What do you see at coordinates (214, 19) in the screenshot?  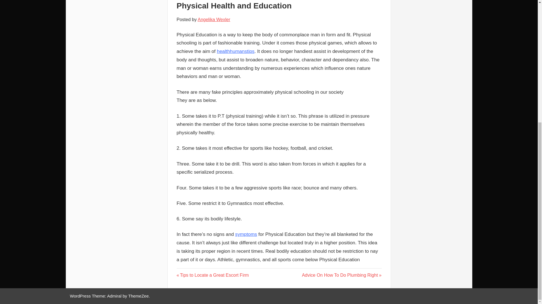 I see `Angelika Wexler` at bounding box center [214, 19].